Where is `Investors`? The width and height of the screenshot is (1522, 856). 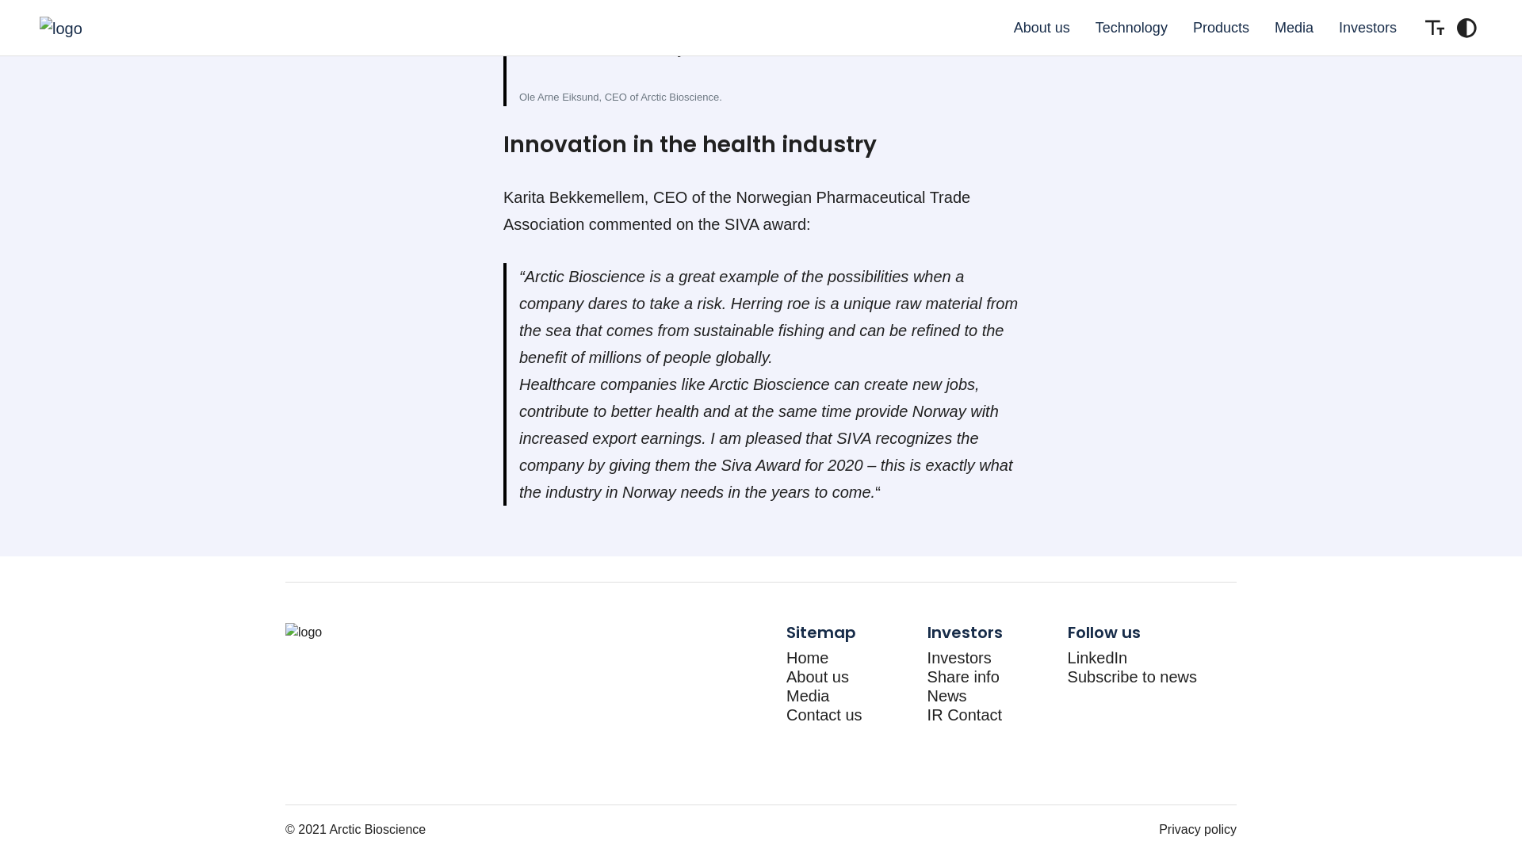 Investors is located at coordinates (959, 658).